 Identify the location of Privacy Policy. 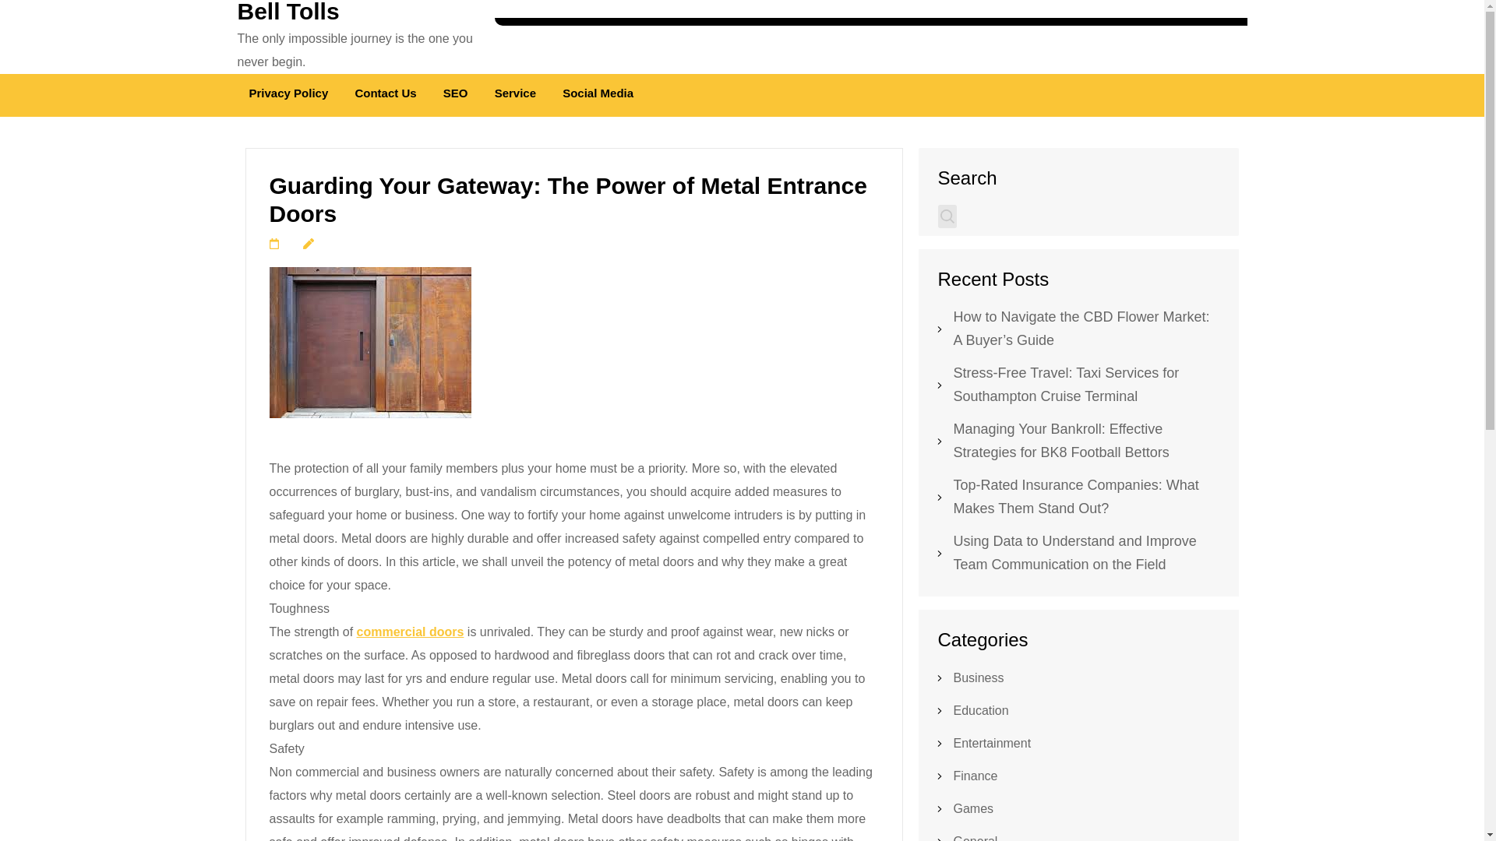
(289, 95).